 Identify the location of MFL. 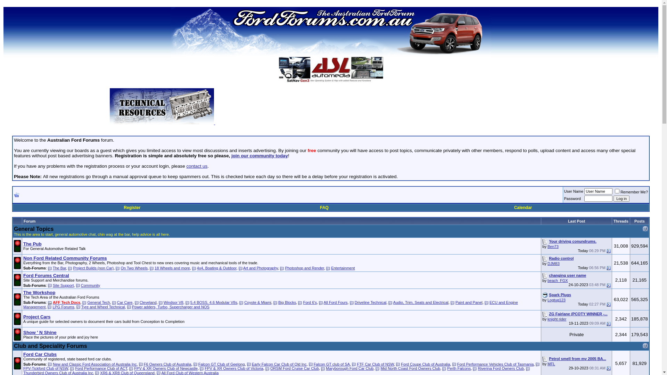
(551, 364).